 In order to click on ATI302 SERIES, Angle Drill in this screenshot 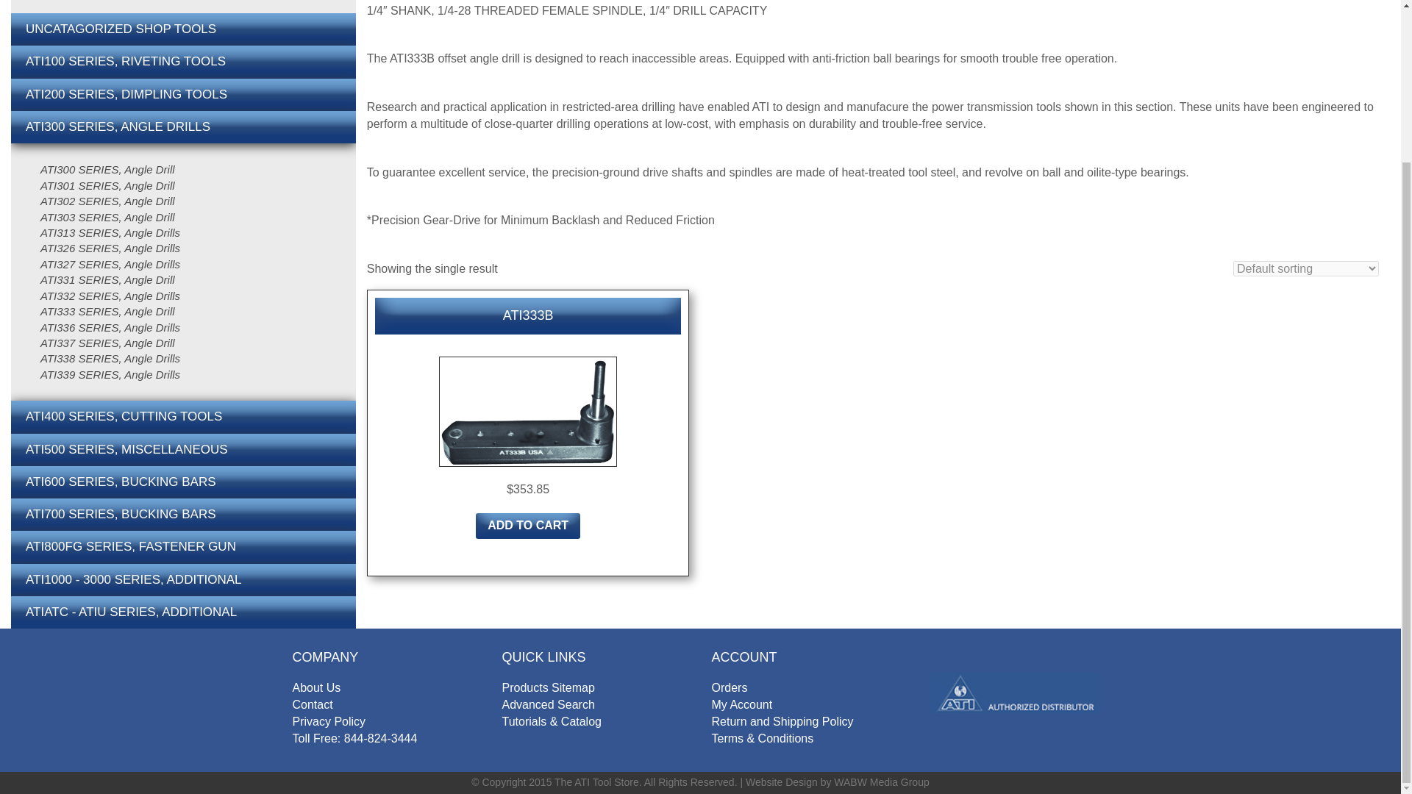, I will do `click(110, 201)`.